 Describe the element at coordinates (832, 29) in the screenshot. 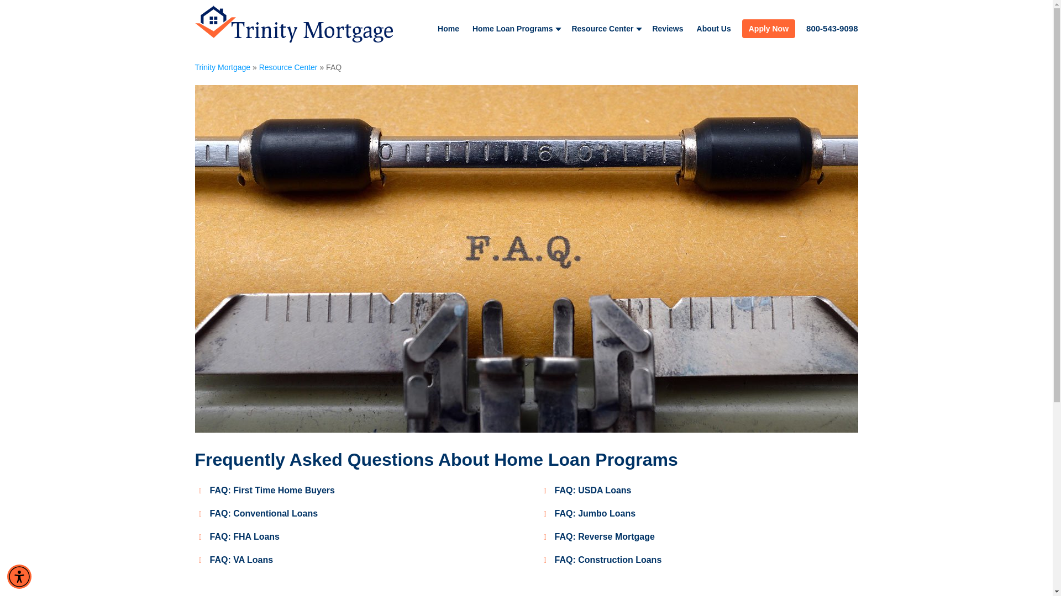

I see `800-543-9098` at that location.